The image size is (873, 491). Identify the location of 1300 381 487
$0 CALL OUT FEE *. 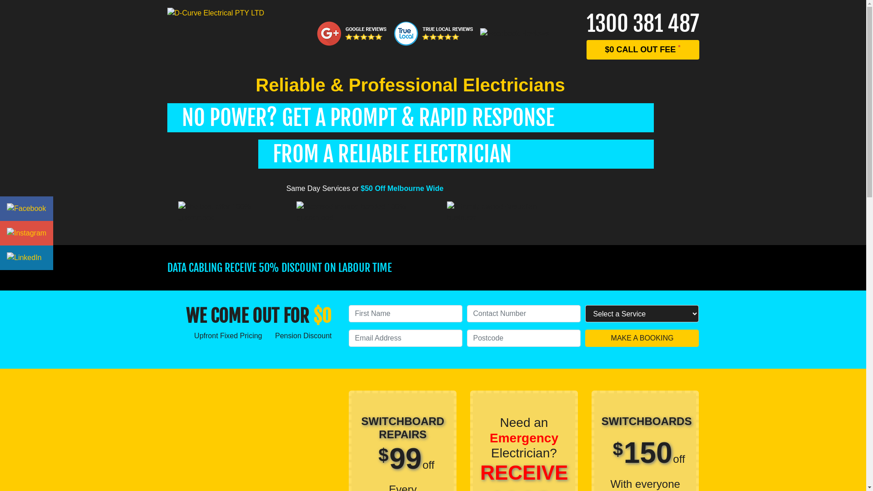
(643, 34).